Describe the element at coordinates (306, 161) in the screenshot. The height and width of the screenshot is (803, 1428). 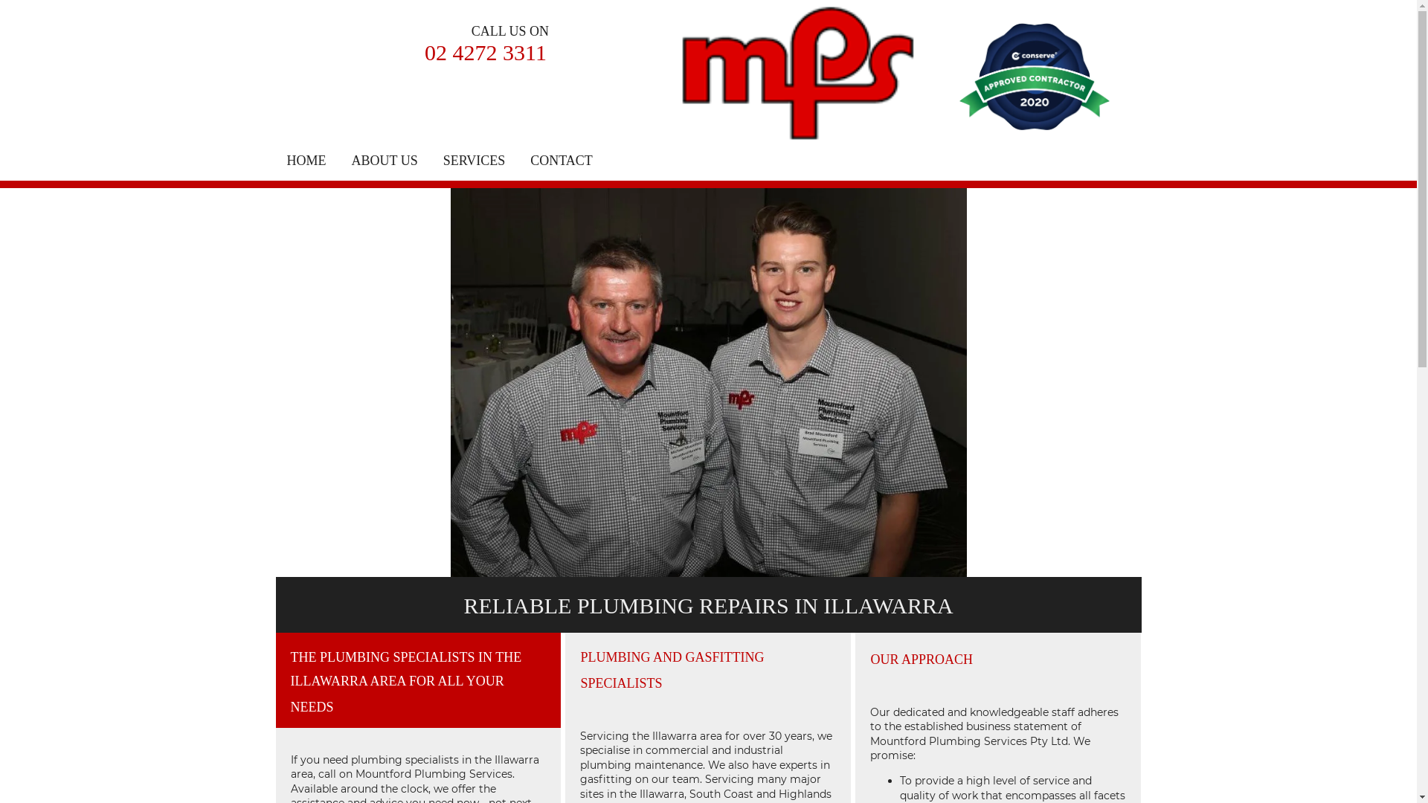
I see `HOME` at that location.